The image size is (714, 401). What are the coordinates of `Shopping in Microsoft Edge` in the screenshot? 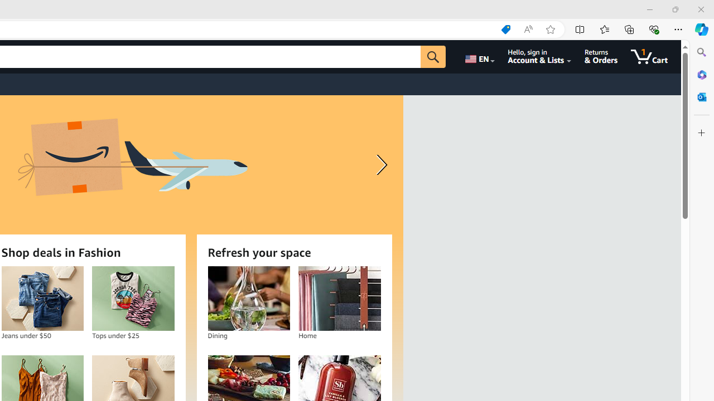 It's located at (505, 30).